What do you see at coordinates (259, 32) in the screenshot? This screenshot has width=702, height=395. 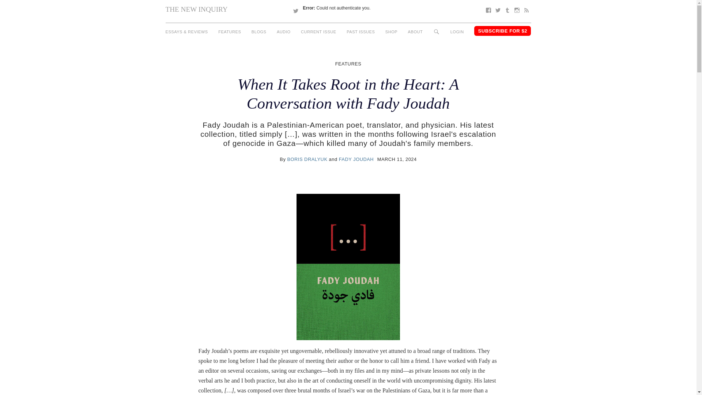 I see `BLOGS` at bounding box center [259, 32].